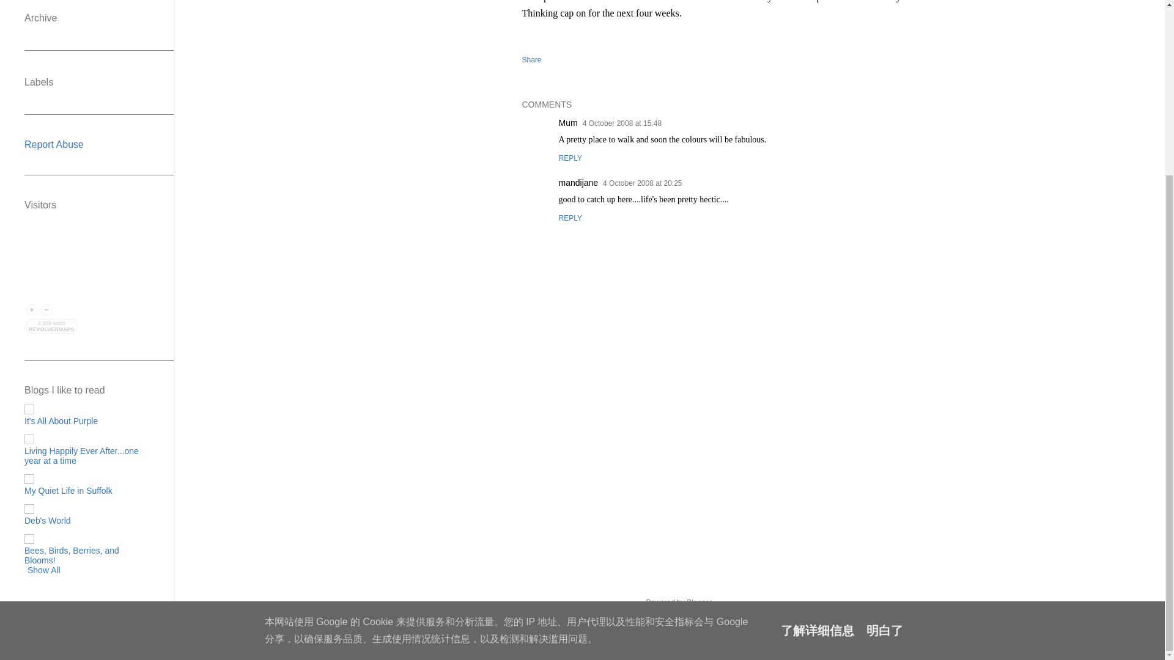  What do you see at coordinates (570, 218) in the screenshot?
I see `REPLY` at bounding box center [570, 218].